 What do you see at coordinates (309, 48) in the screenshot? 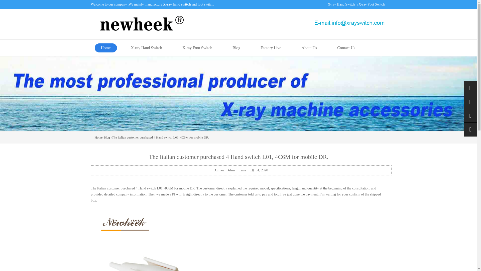
I see `About Us` at bounding box center [309, 48].